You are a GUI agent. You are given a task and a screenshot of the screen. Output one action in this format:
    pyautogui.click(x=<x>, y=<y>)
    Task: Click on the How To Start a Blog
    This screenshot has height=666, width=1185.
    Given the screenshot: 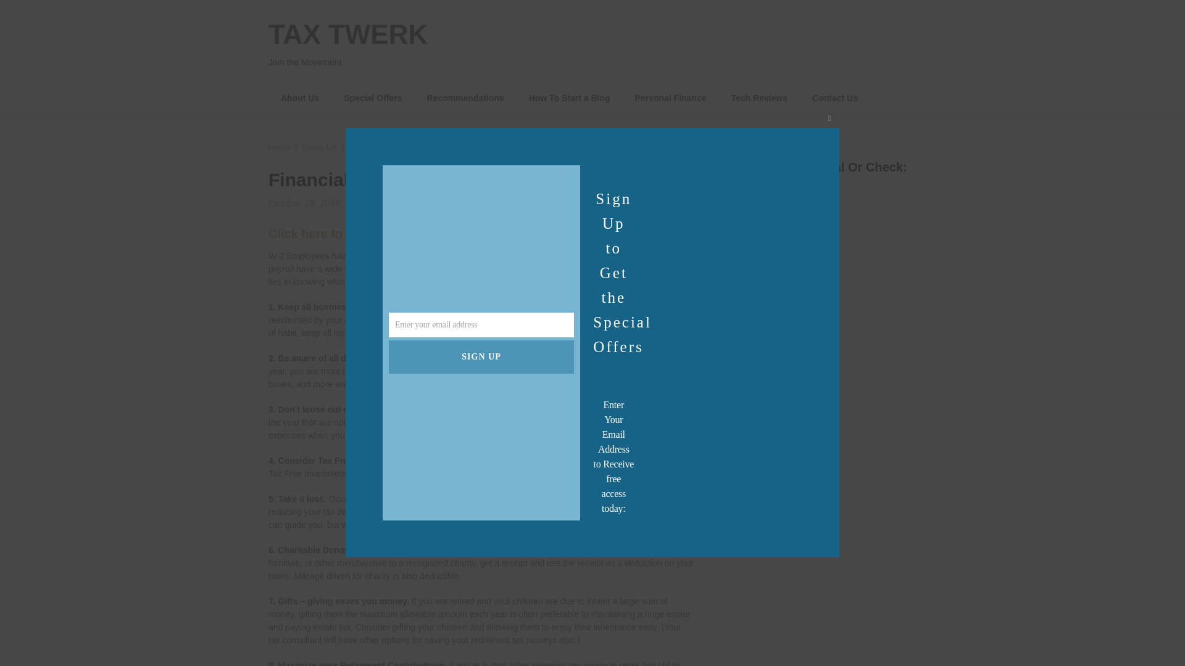 What is the action you would take?
    pyautogui.click(x=570, y=99)
    